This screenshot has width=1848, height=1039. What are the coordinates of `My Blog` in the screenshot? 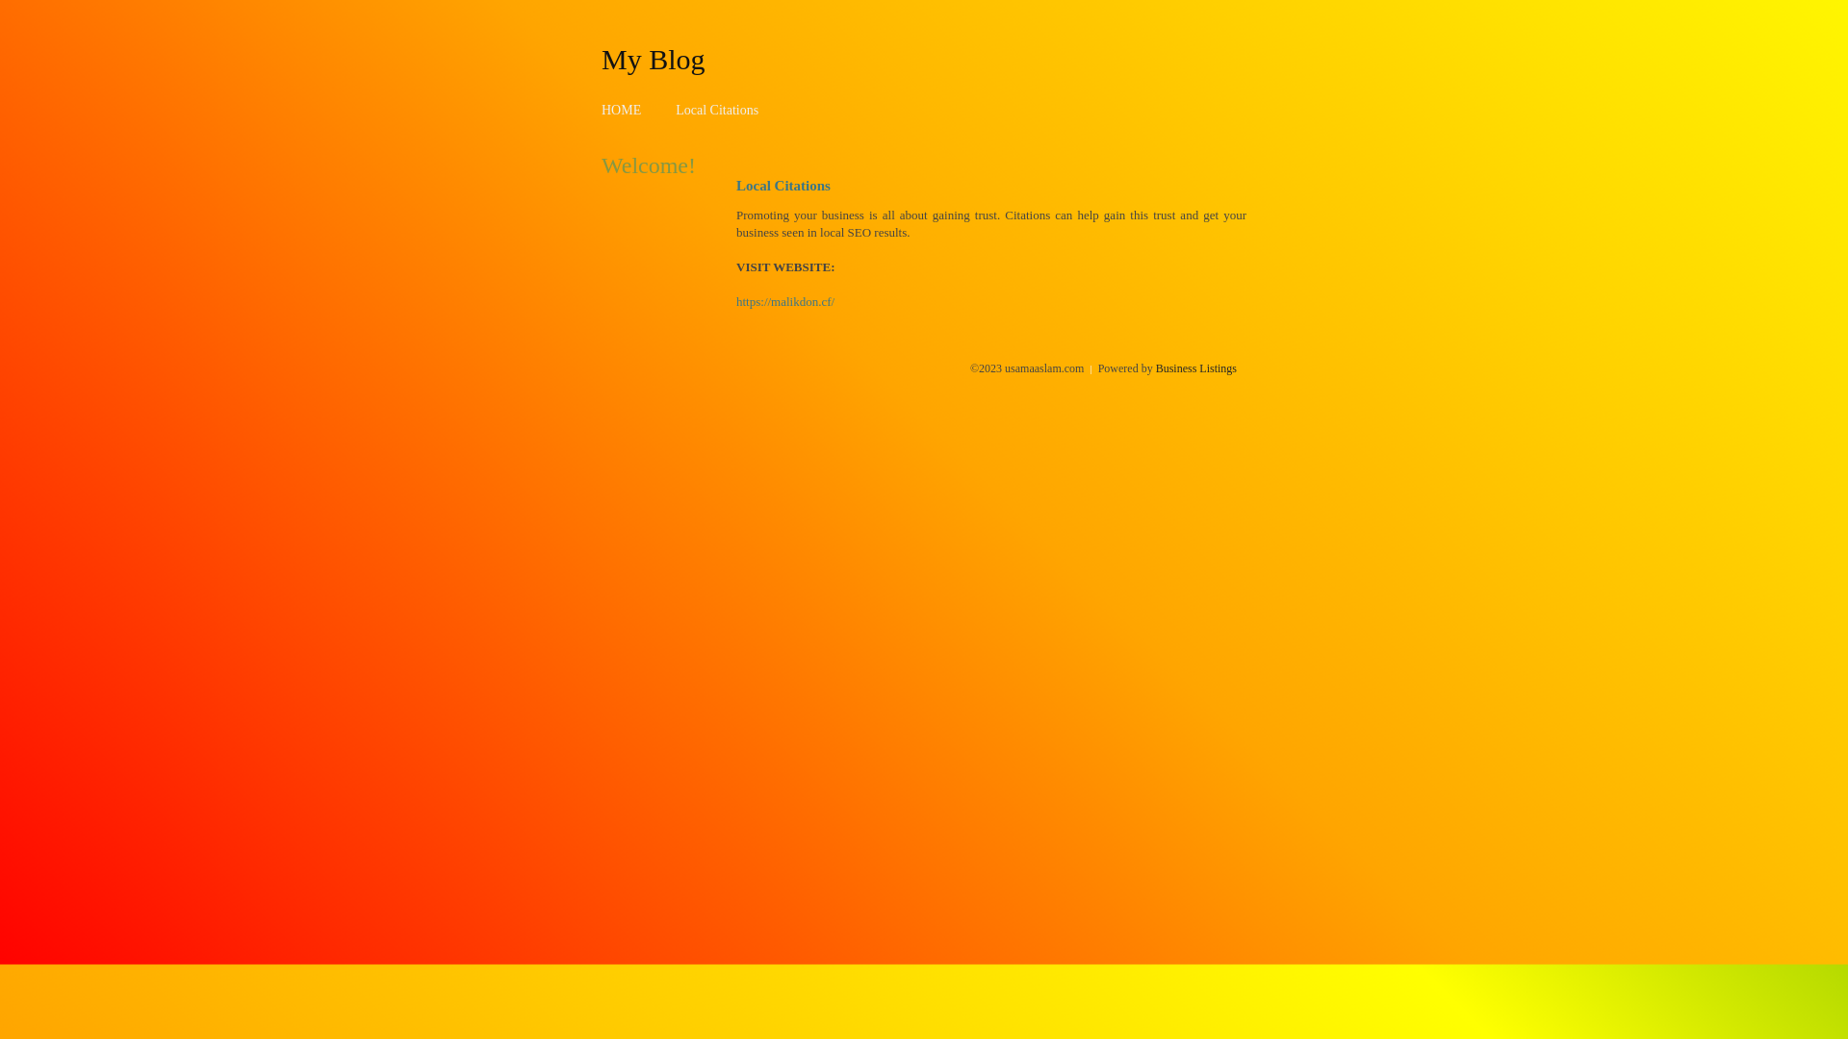 It's located at (654, 59).